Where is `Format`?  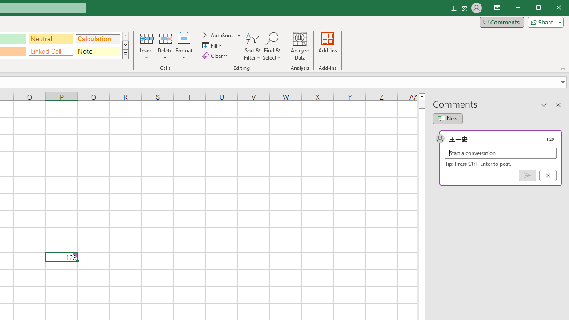
Format is located at coordinates (184, 46).